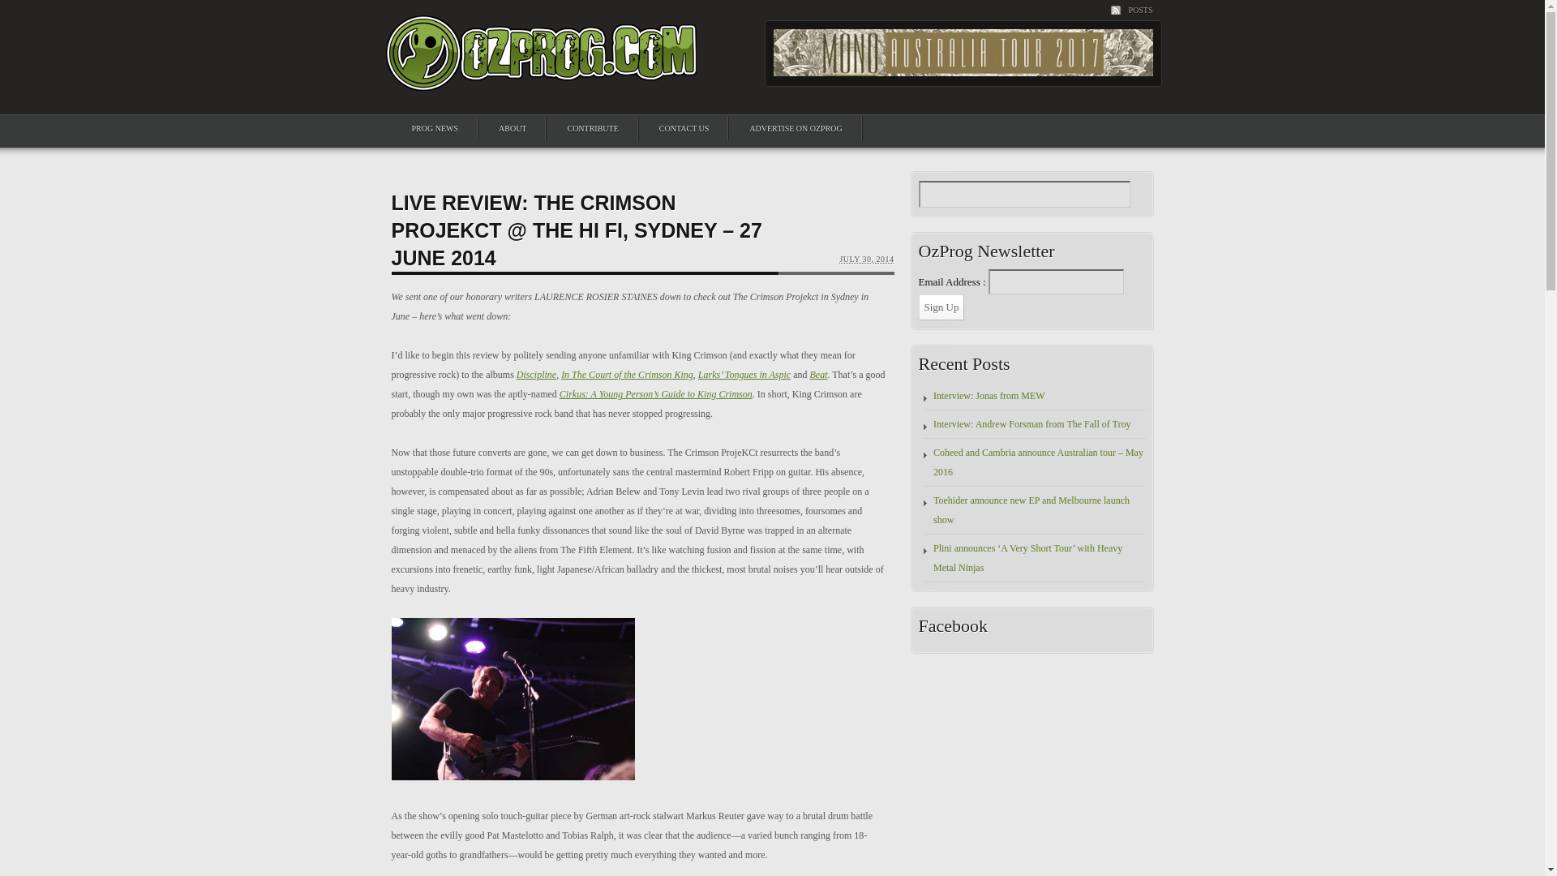 This screenshot has width=1557, height=876. I want to click on Interview: Andrew Forsman from The Fall of Troy, so click(1032, 424).